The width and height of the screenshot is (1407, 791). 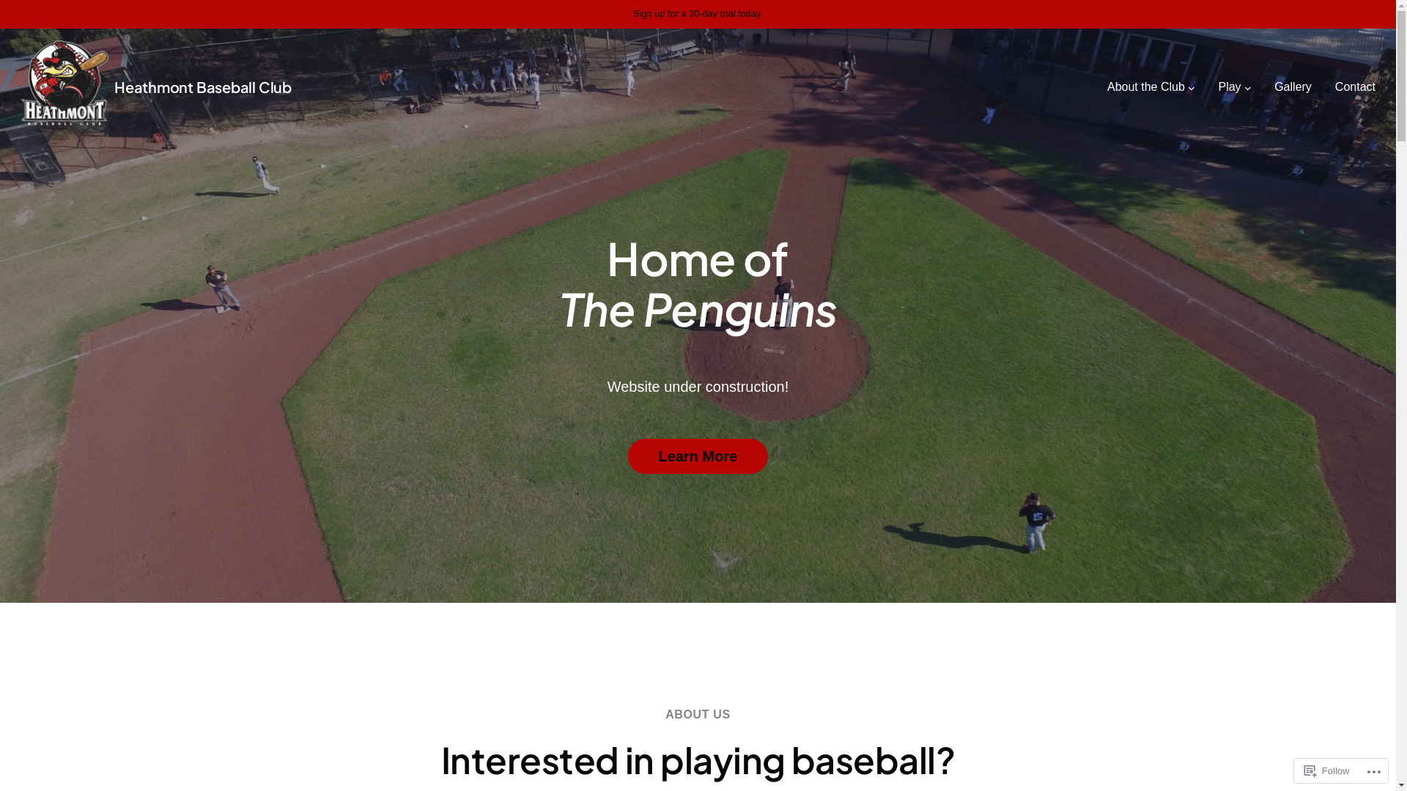 What do you see at coordinates (1356, 87) in the screenshot?
I see `Contact` at bounding box center [1356, 87].